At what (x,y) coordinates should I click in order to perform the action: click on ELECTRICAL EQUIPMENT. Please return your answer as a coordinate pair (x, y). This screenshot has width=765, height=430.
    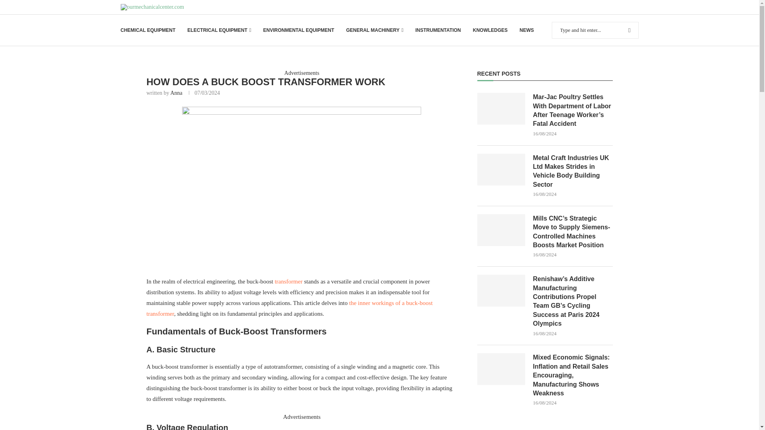
    Looking at the image, I should click on (219, 30).